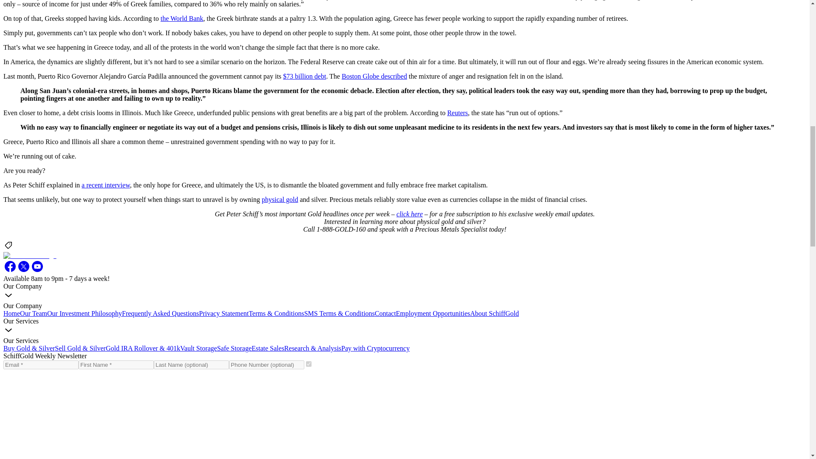 This screenshot has width=816, height=459. I want to click on 3807, so click(309, 364).